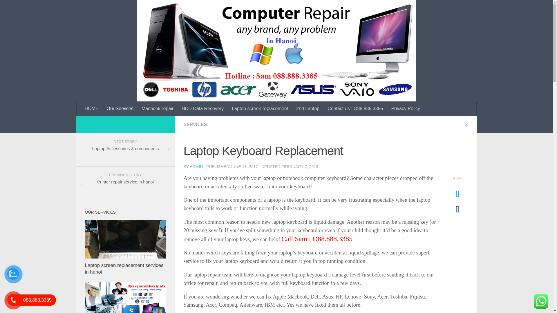 This screenshot has width=557, height=313. What do you see at coordinates (125, 239) in the screenshot?
I see `Laptop screen replacement services in hanoi` at bounding box center [125, 239].